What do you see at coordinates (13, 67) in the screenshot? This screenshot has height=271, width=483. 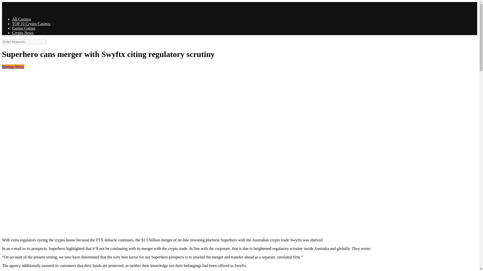 I see `Betting News` at bounding box center [13, 67].